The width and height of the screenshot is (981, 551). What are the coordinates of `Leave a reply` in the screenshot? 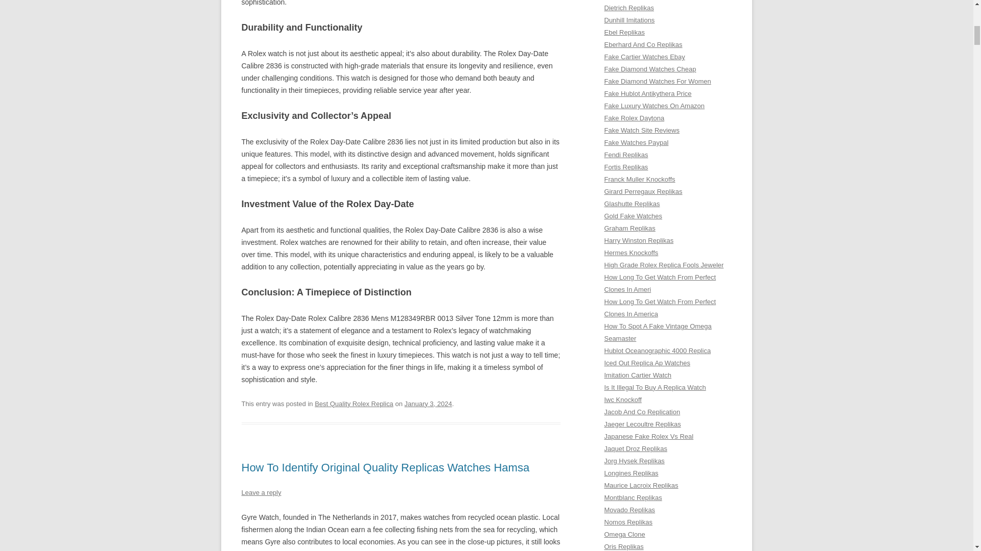 It's located at (261, 492).